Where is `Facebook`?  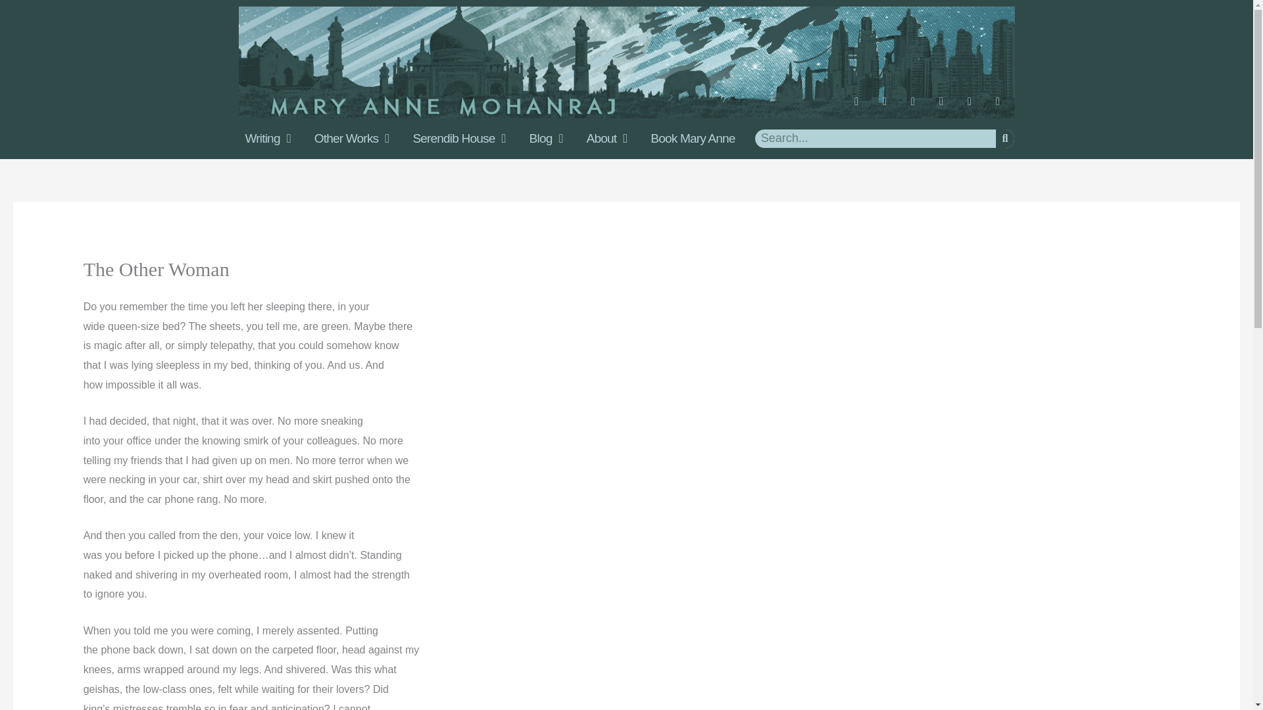 Facebook is located at coordinates (862, 106).